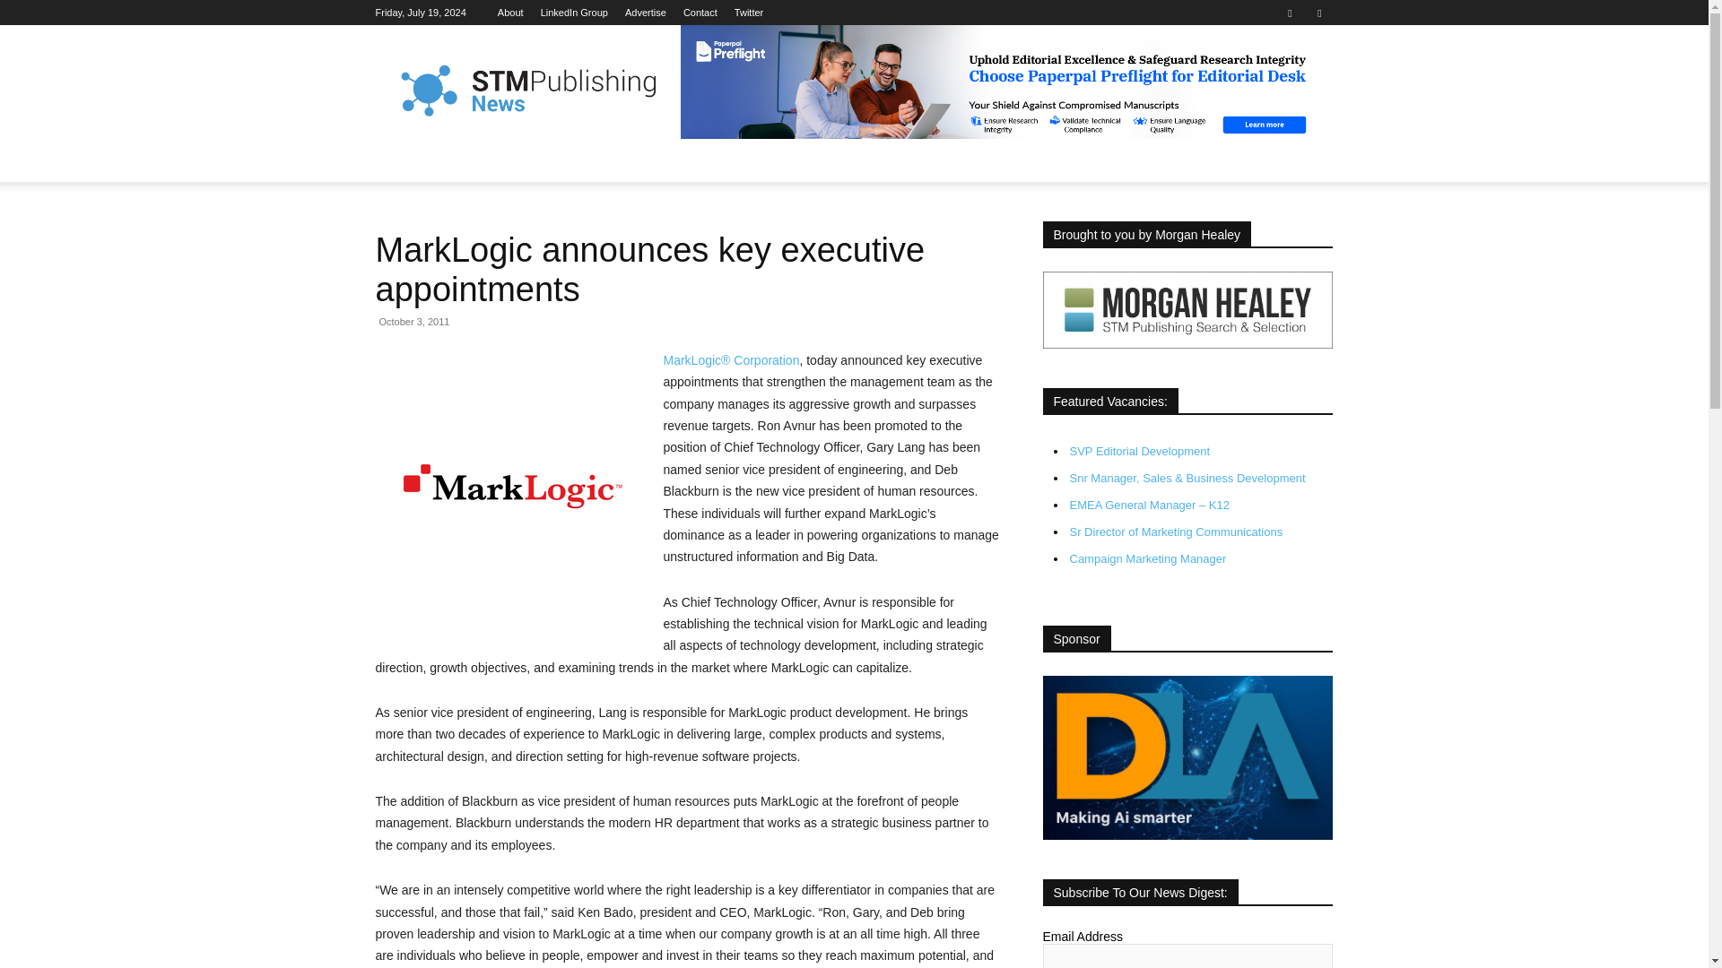  What do you see at coordinates (574, 13) in the screenshot?
I see `LinkedIn Group` at bounding box center [574, 13].